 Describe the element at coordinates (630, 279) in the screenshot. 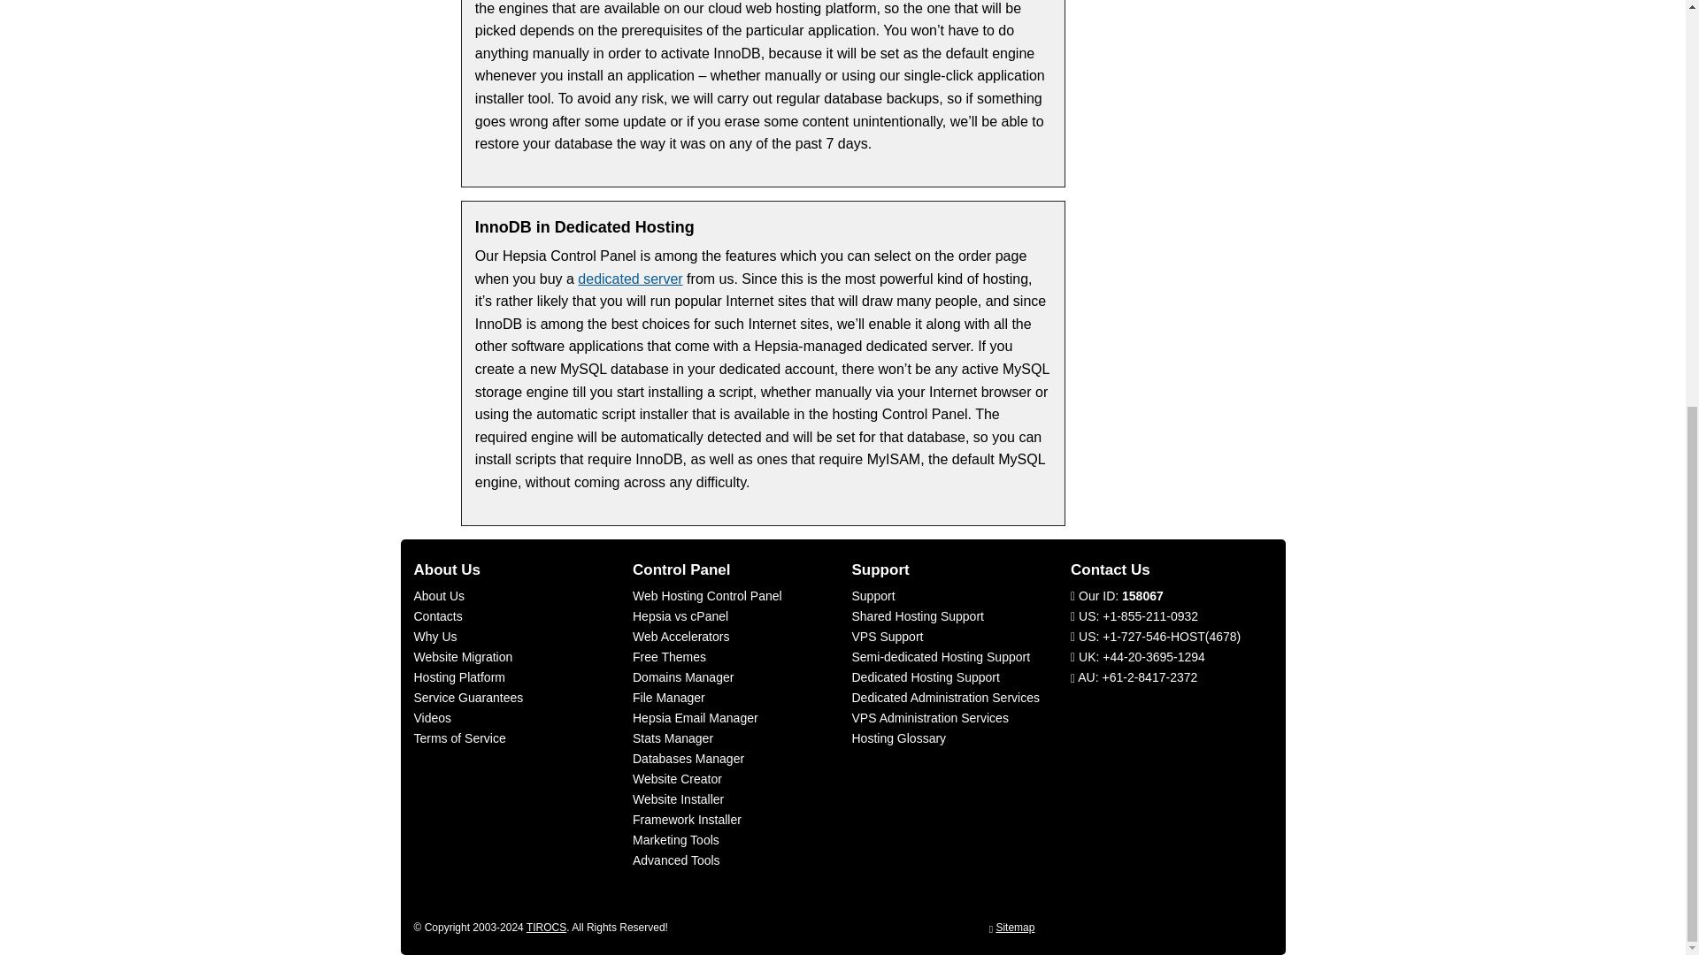

I see `Linux dedicated hosting` at that location.